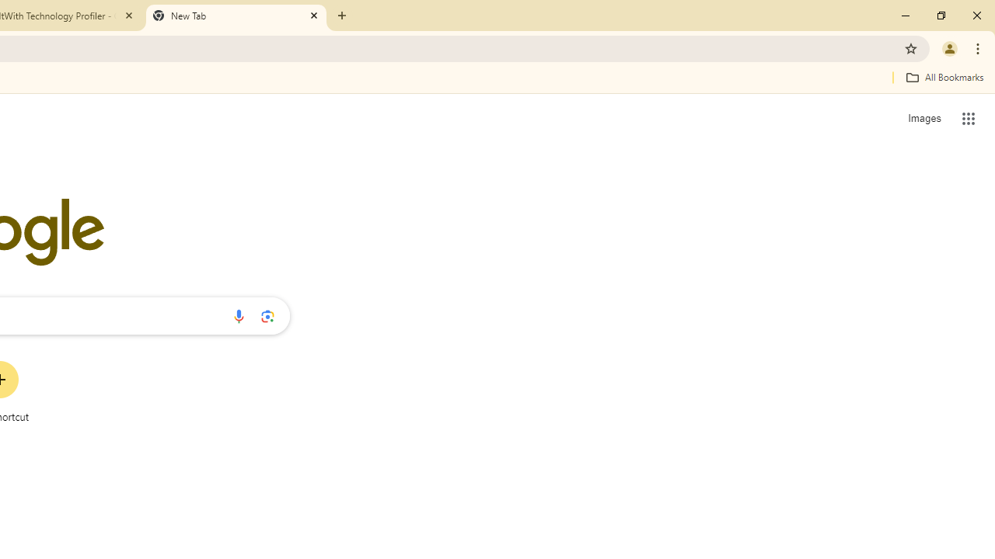 This screenshot has height=559, width=995. I want to click on Minimize, so click(906, 16).